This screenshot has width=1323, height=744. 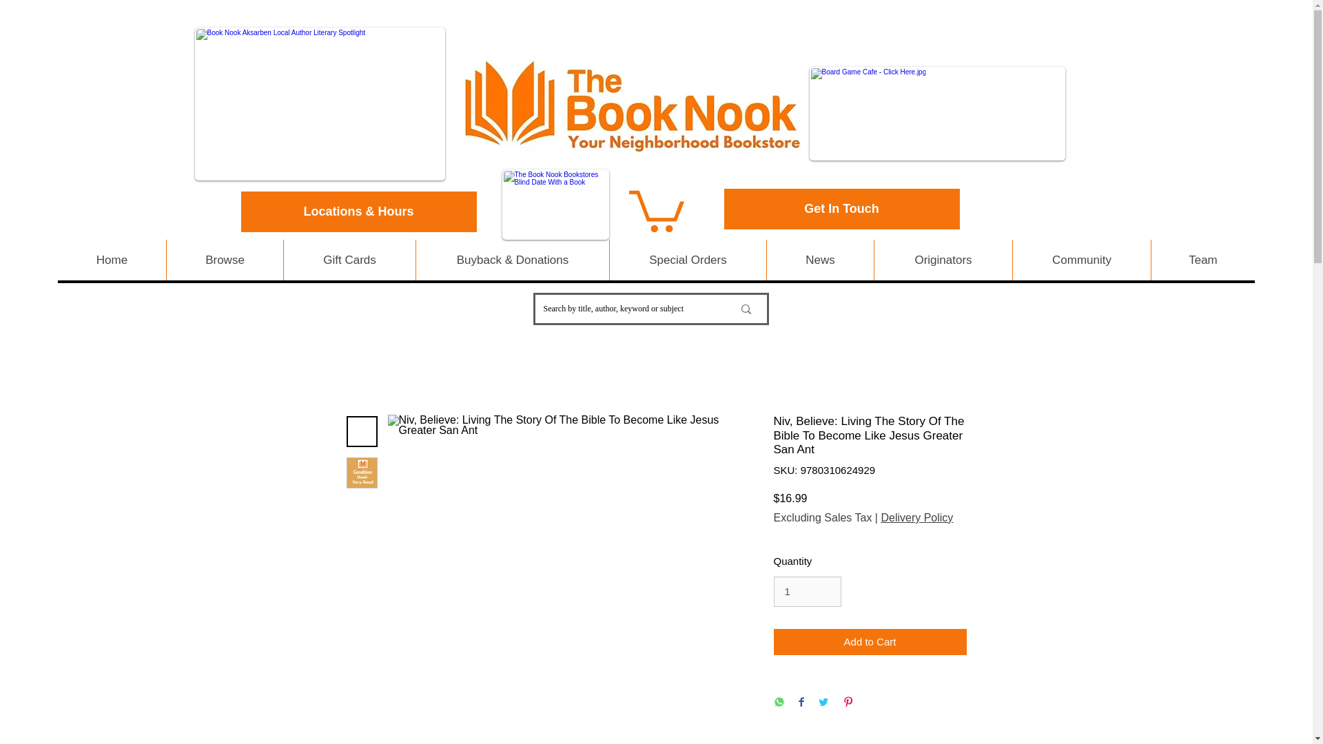 What do you see at coordinates (841, 209) in the screenshot?
I see `Get In Touch` at bounding box center [841, 209].